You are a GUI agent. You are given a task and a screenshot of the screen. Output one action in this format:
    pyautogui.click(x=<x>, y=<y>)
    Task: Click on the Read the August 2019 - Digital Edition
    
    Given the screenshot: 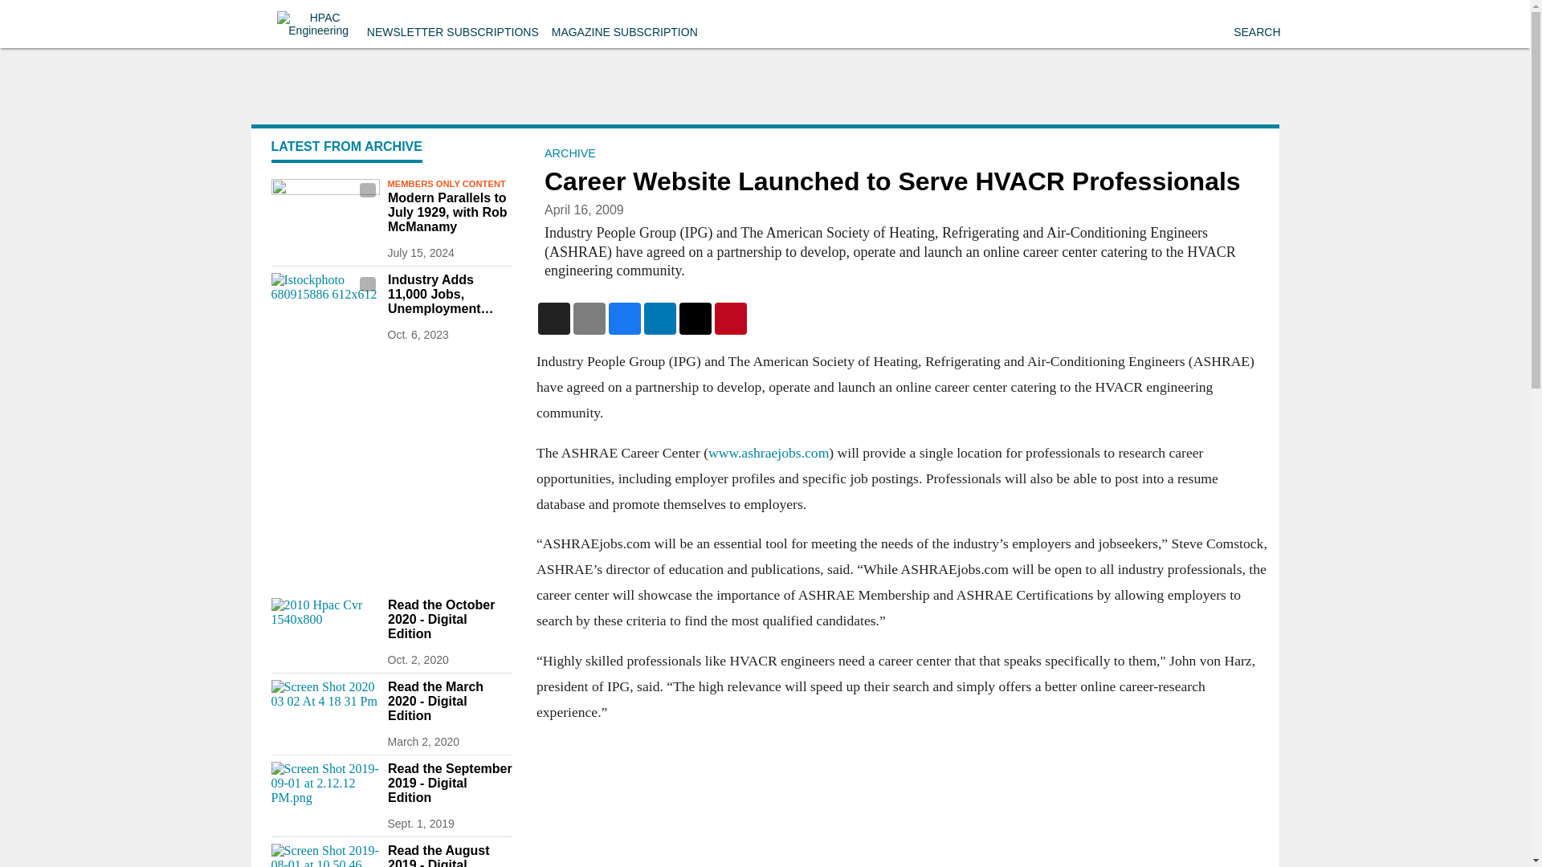 What is the action you would take?
    pyautogui.click(x=449, y=855)
    